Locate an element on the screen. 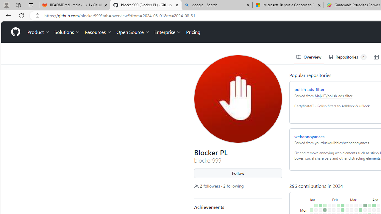 The width and height of the screenshot is (381, 214). No contributions on February 20th. is located at coordinates (341, 193).